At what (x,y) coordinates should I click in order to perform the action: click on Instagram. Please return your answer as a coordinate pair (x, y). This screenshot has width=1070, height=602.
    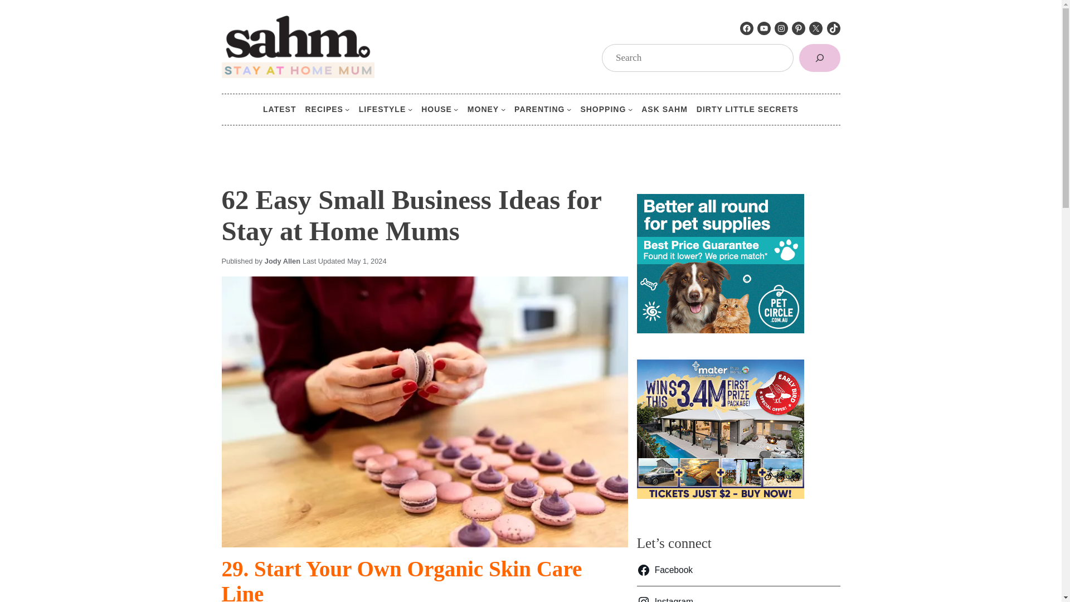
    Looking at the image, I should click on (781, 28).